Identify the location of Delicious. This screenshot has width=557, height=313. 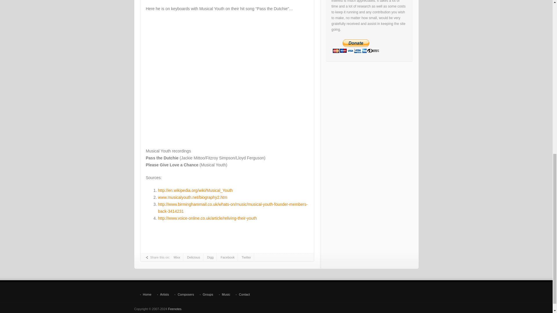
(194, 257).